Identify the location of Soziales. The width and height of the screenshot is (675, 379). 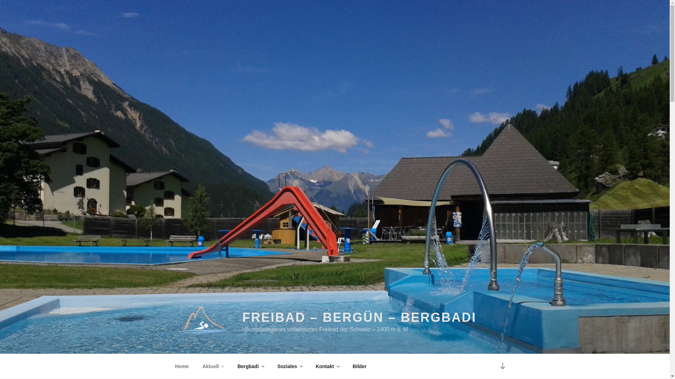
(290, 366).